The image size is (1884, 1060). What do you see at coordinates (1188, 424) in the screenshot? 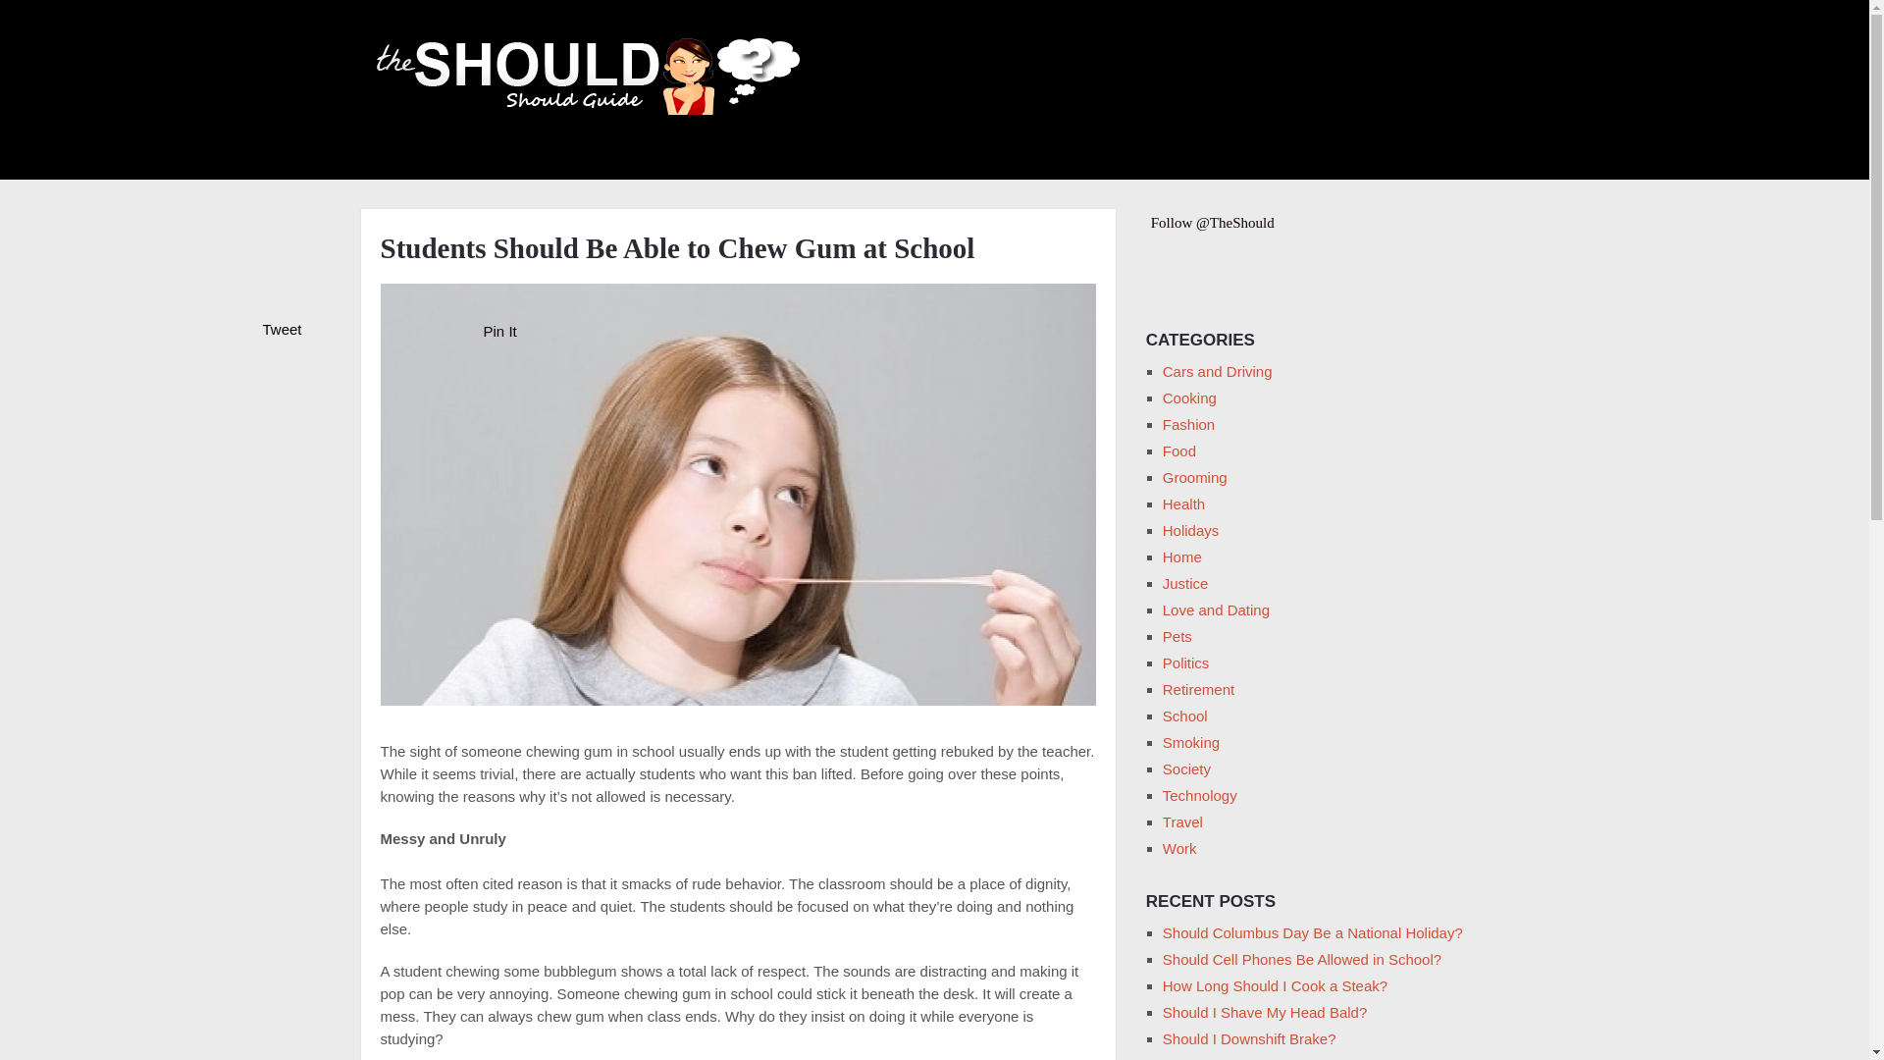
I see `Fashion` at bounding box center [1188, 424].